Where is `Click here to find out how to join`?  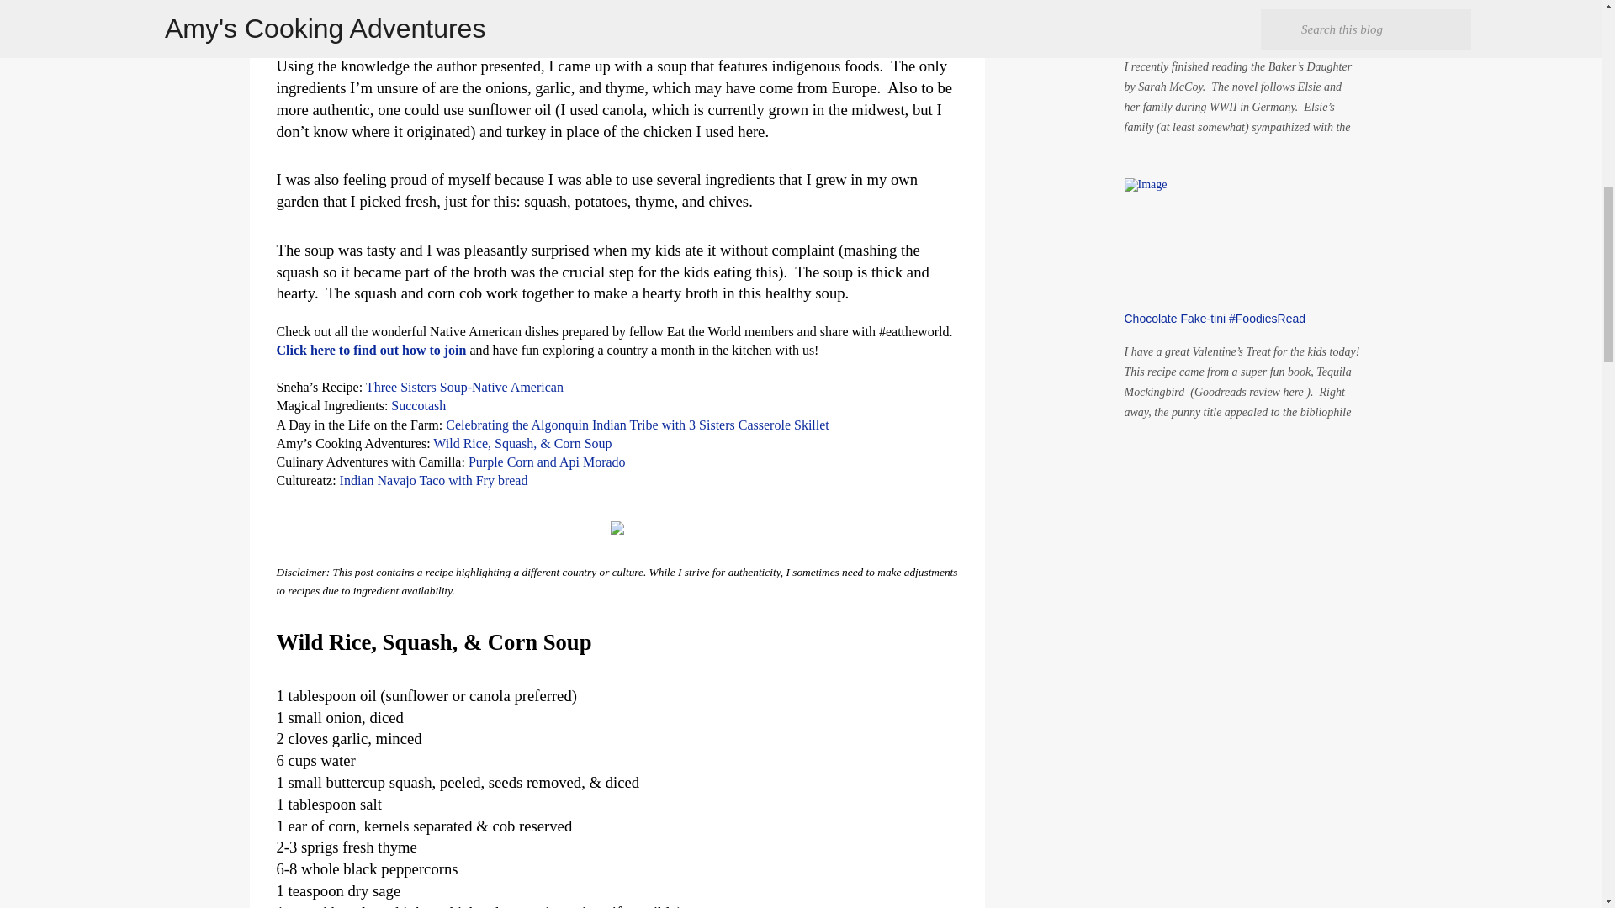 Click here to find out how to join is located at coordinates (371, 350).